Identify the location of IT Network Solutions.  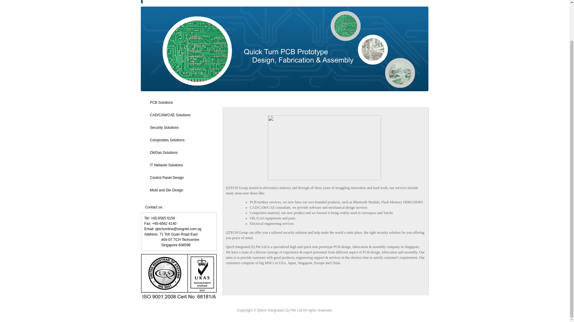
(166, 165).